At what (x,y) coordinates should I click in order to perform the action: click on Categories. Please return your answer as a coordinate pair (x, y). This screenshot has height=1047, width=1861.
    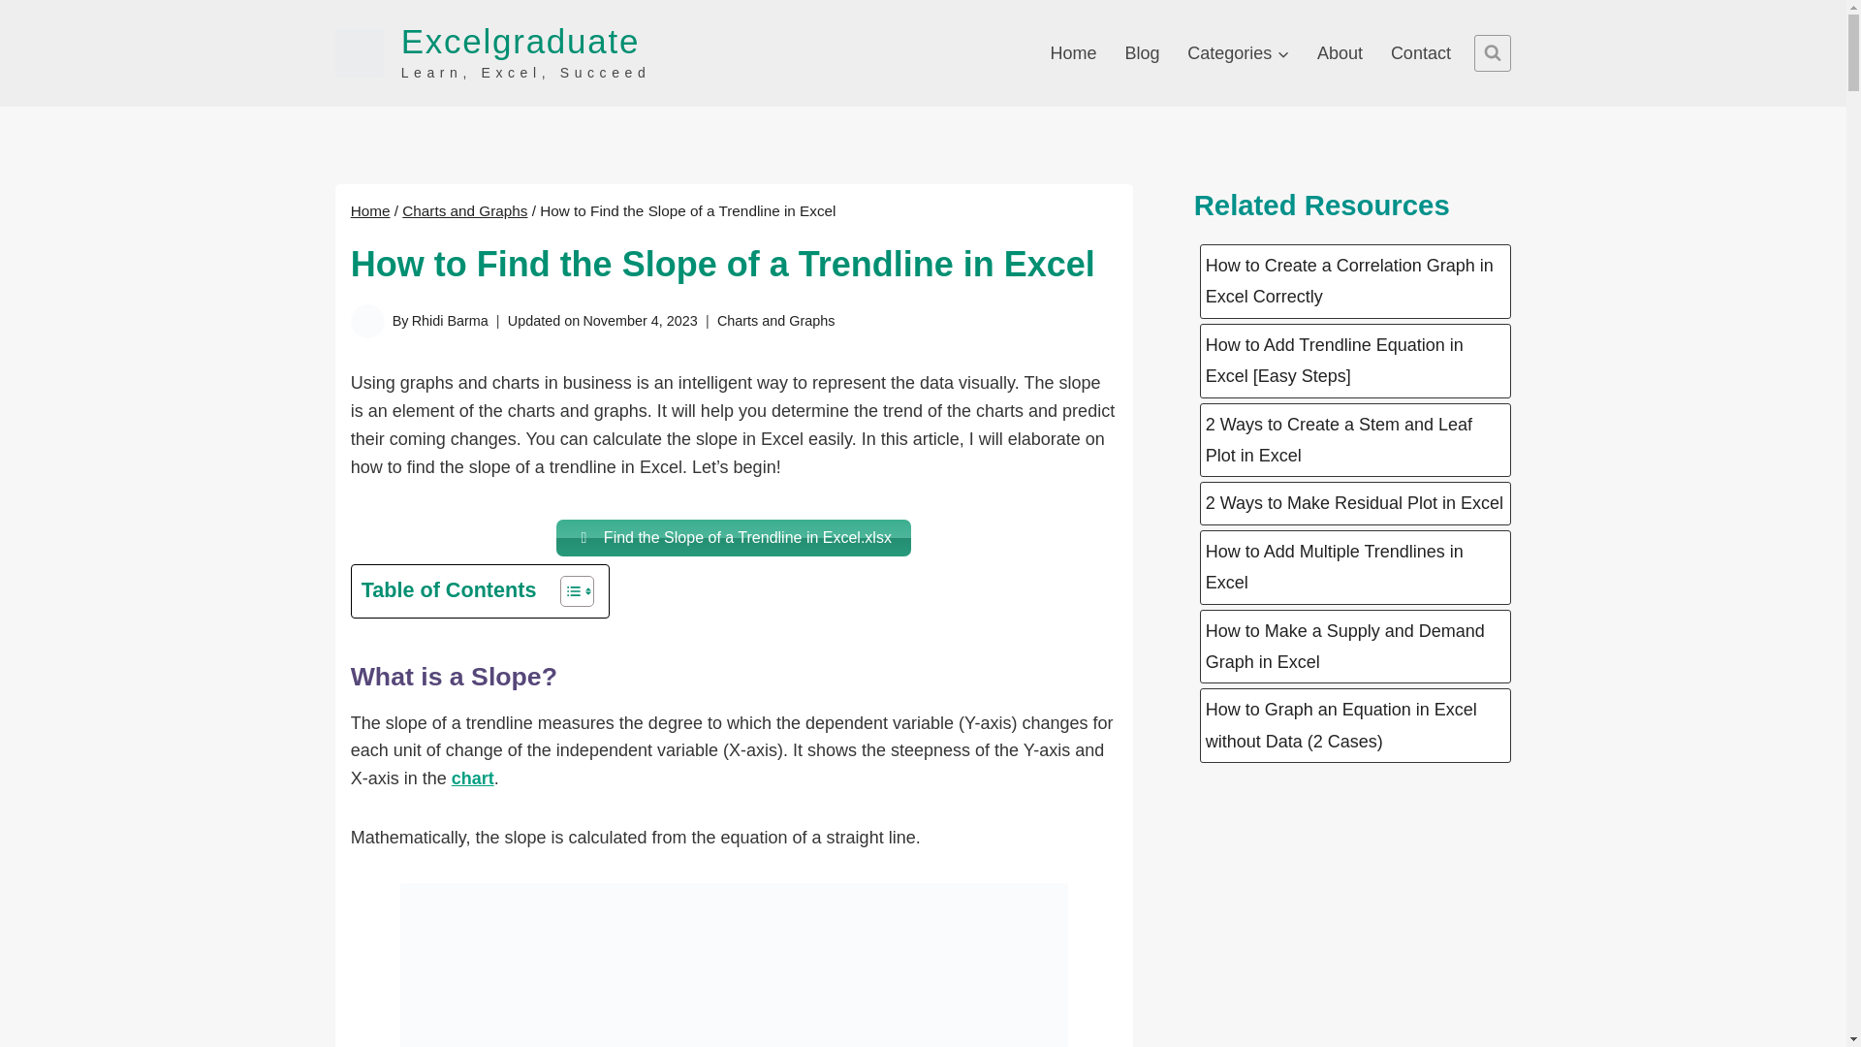
    Looking at the image, I should click on (473, 777).